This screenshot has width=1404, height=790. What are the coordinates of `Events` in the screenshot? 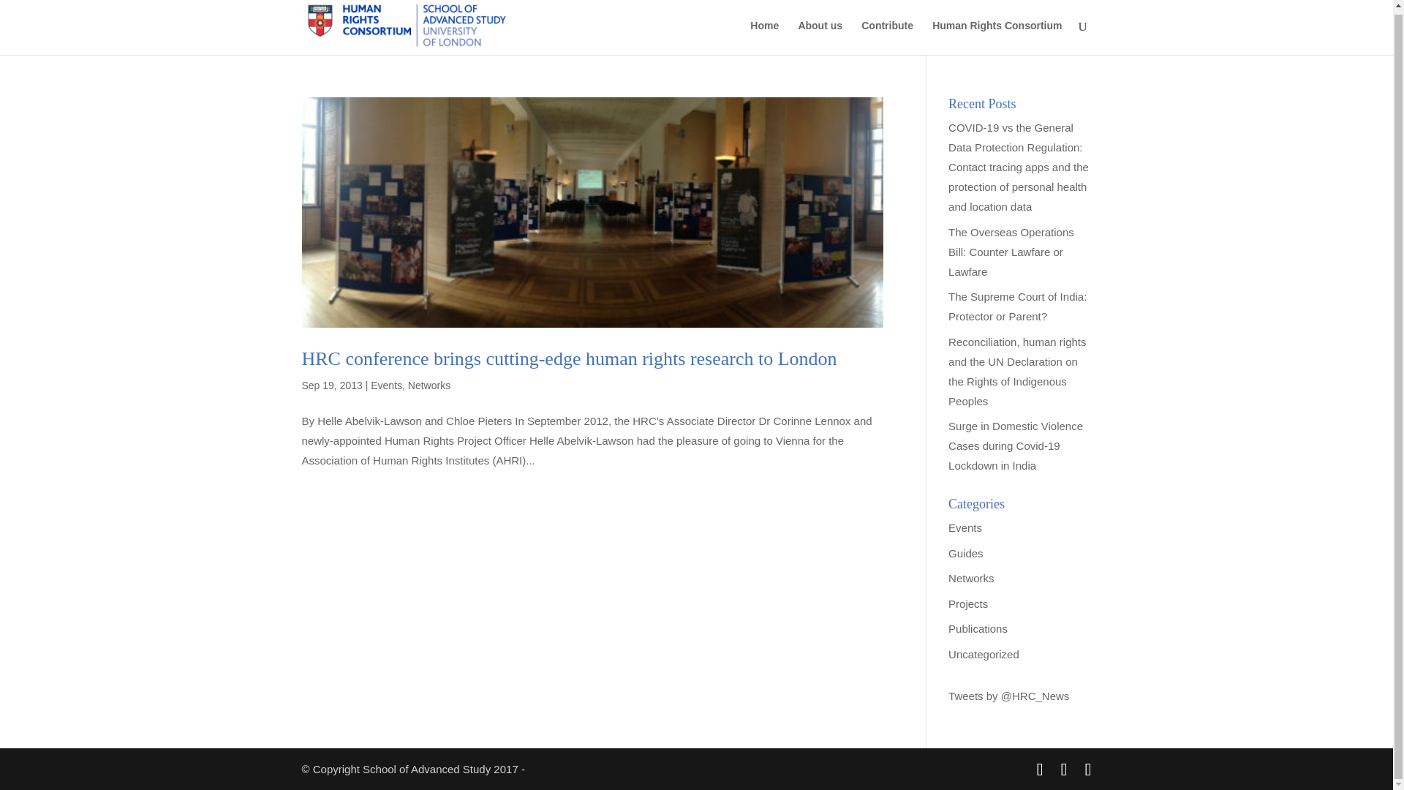 It's located at (965, 527).